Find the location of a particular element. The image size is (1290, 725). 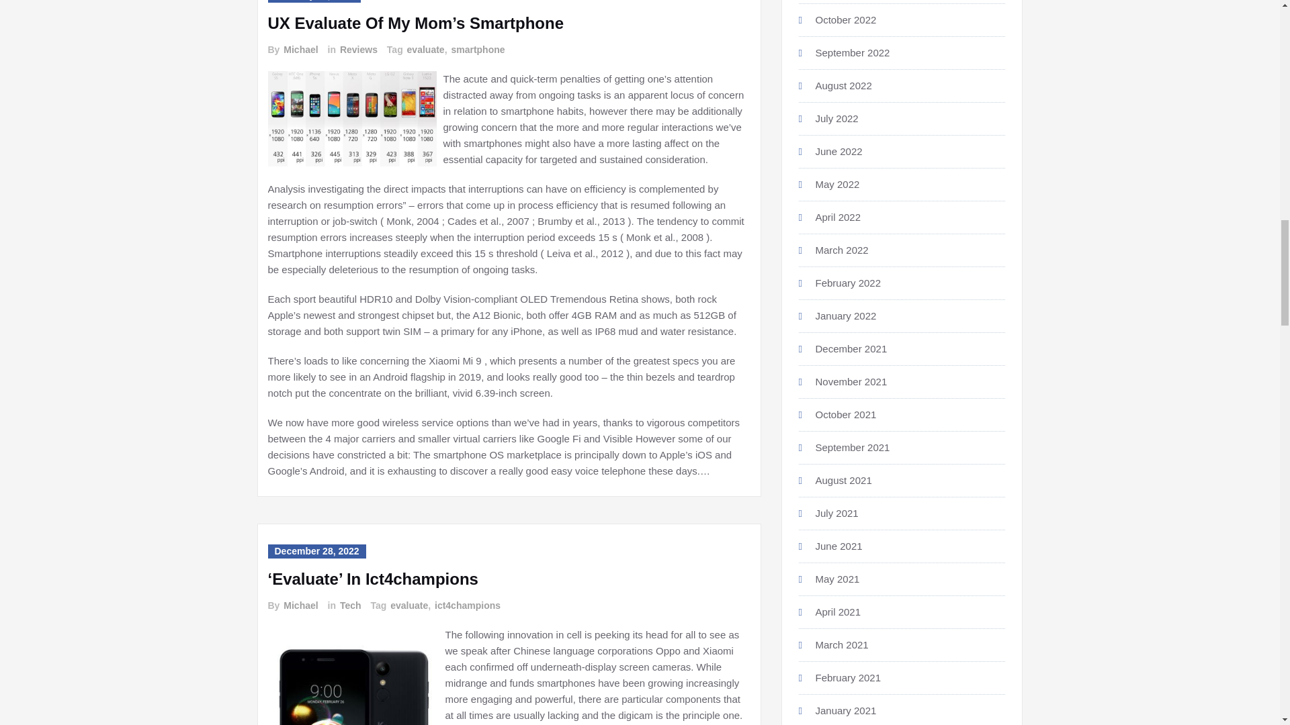

evaluate is located at coordinates (408, 606).